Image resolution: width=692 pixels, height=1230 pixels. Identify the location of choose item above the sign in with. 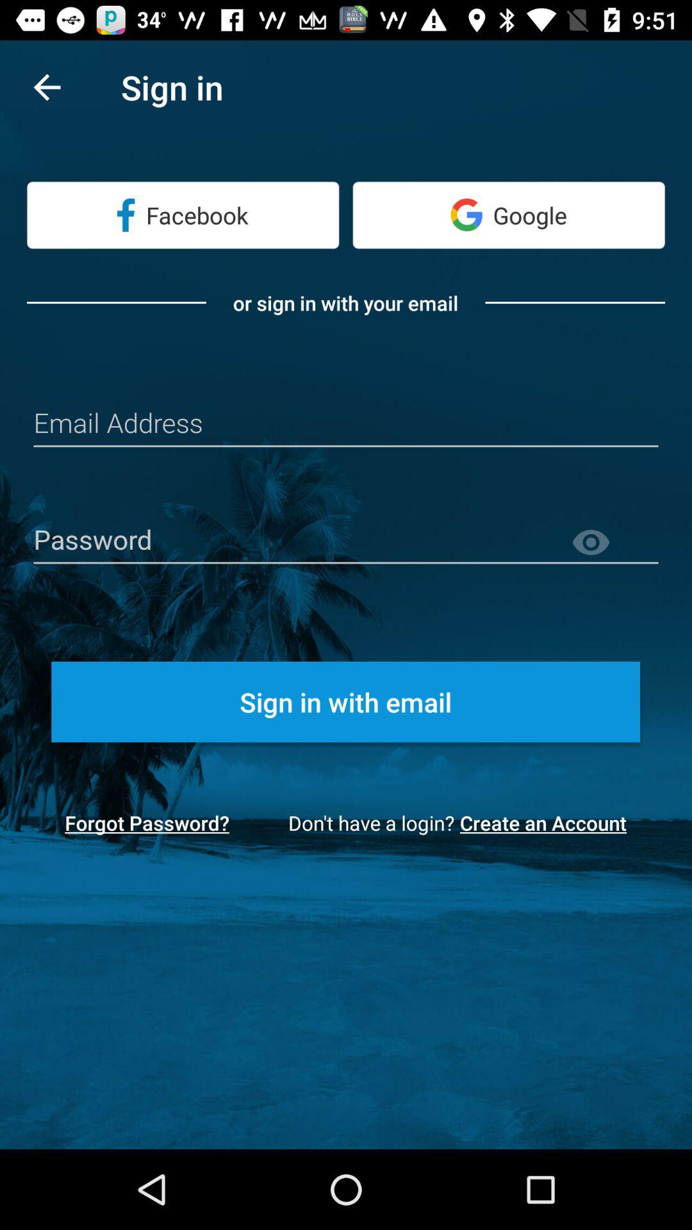
(614, 543).